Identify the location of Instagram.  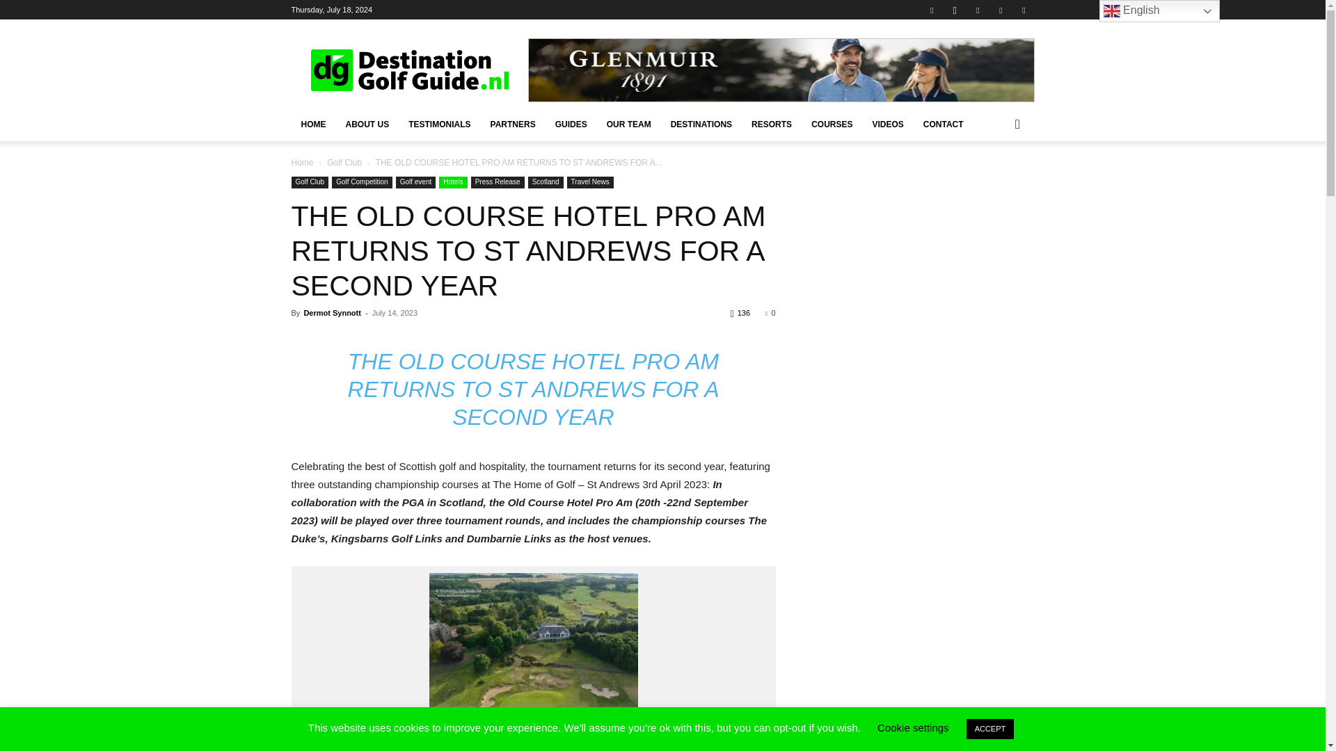
(955, 10).